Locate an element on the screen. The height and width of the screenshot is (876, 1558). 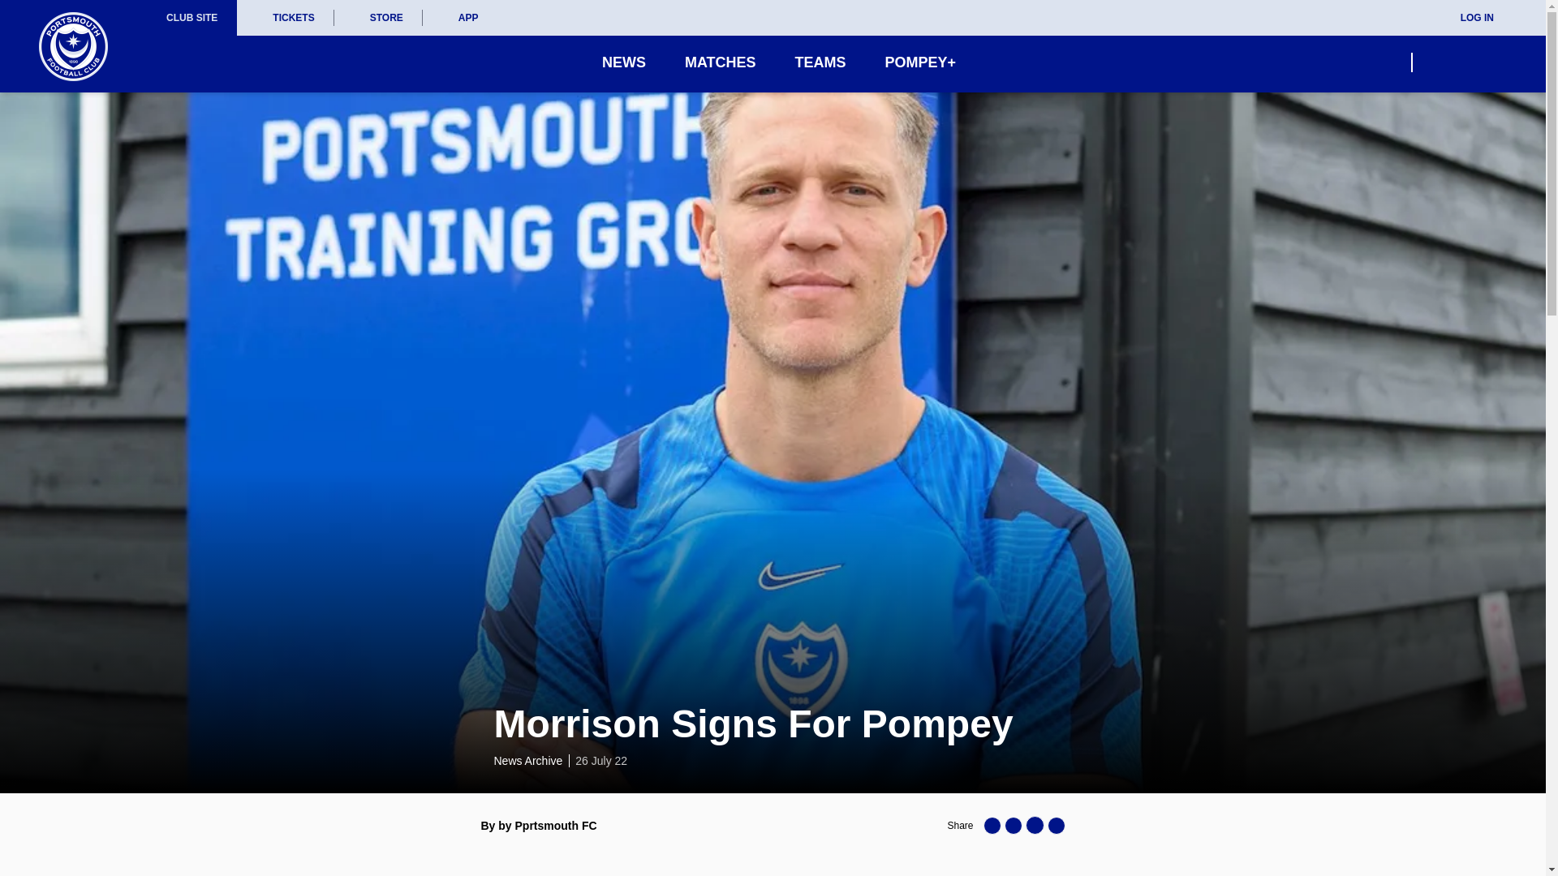
TICKETS is located at coordinates (284, 18).